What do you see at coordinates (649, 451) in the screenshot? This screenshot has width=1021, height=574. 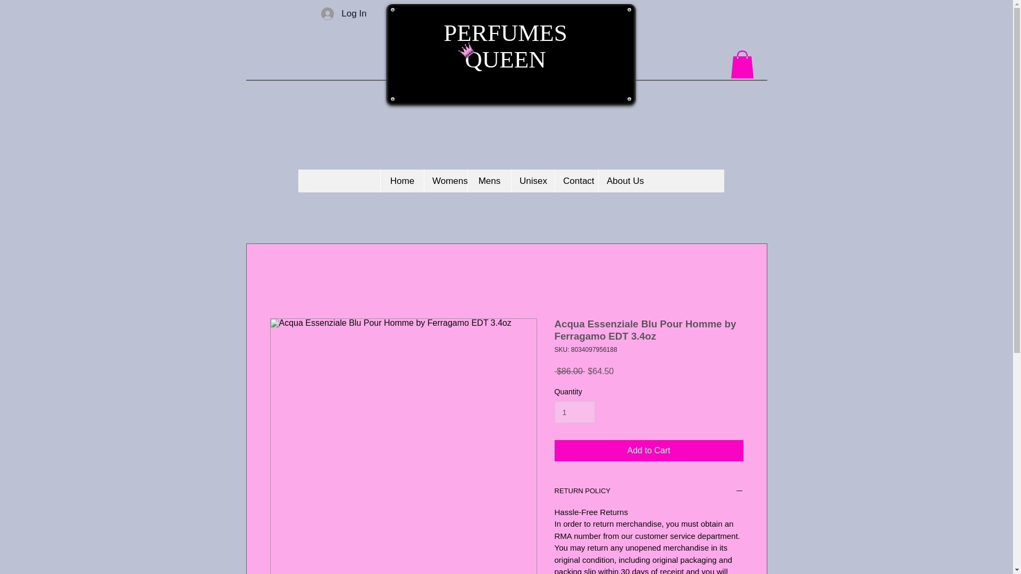 I see `Add to Cart` at bounding box center [649, 451].